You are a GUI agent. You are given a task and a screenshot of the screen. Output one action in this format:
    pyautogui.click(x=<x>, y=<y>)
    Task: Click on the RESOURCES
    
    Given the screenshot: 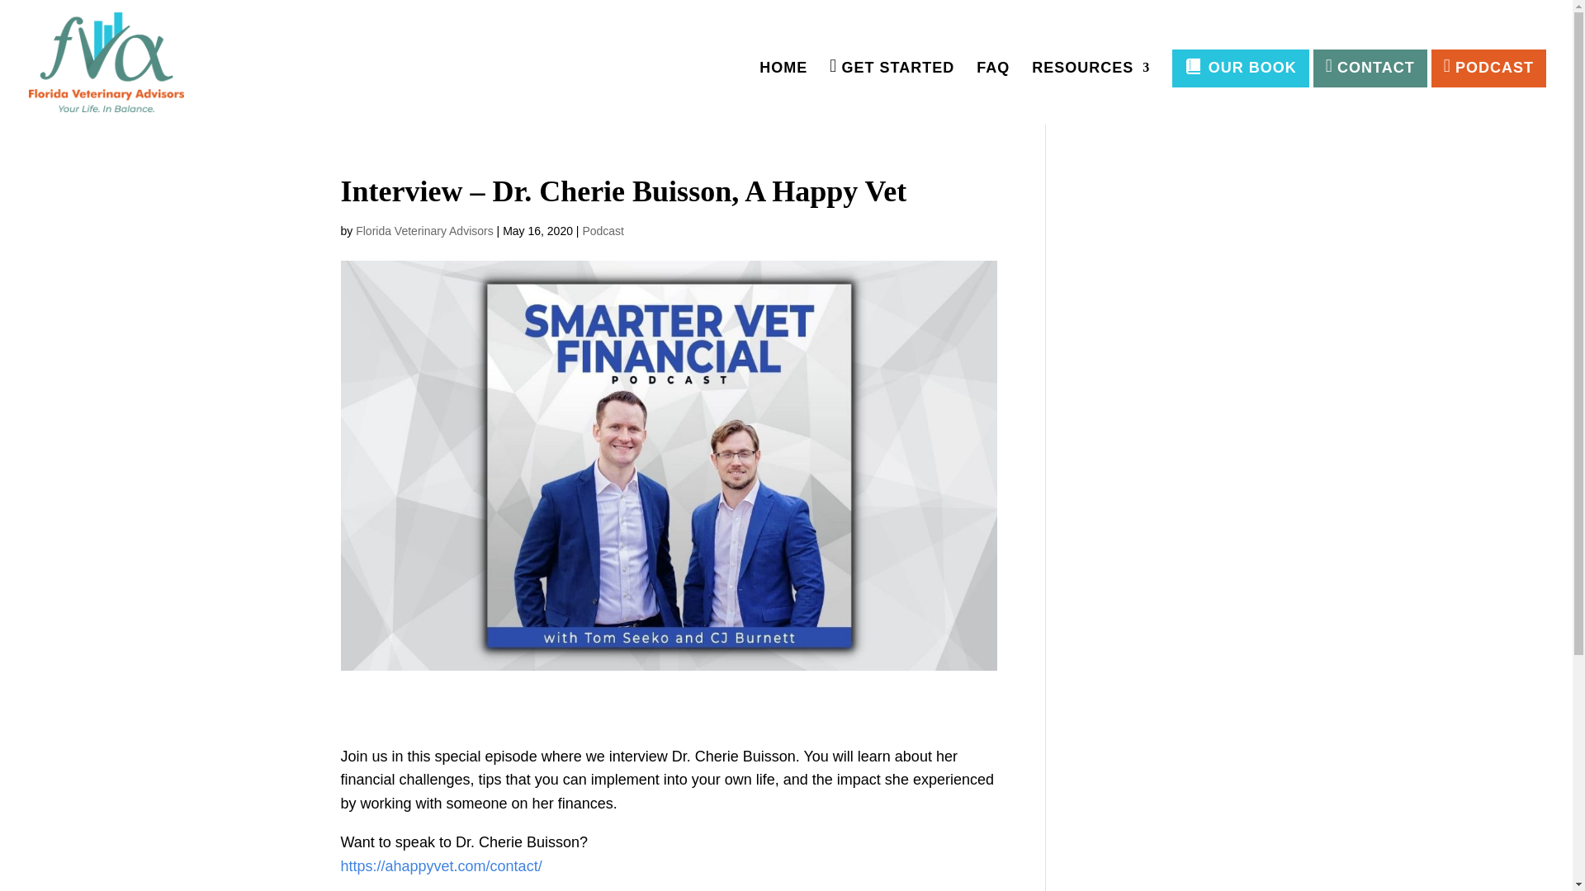 What is the action you would take?
    pyautogui.click(x=1091, y=92)
    